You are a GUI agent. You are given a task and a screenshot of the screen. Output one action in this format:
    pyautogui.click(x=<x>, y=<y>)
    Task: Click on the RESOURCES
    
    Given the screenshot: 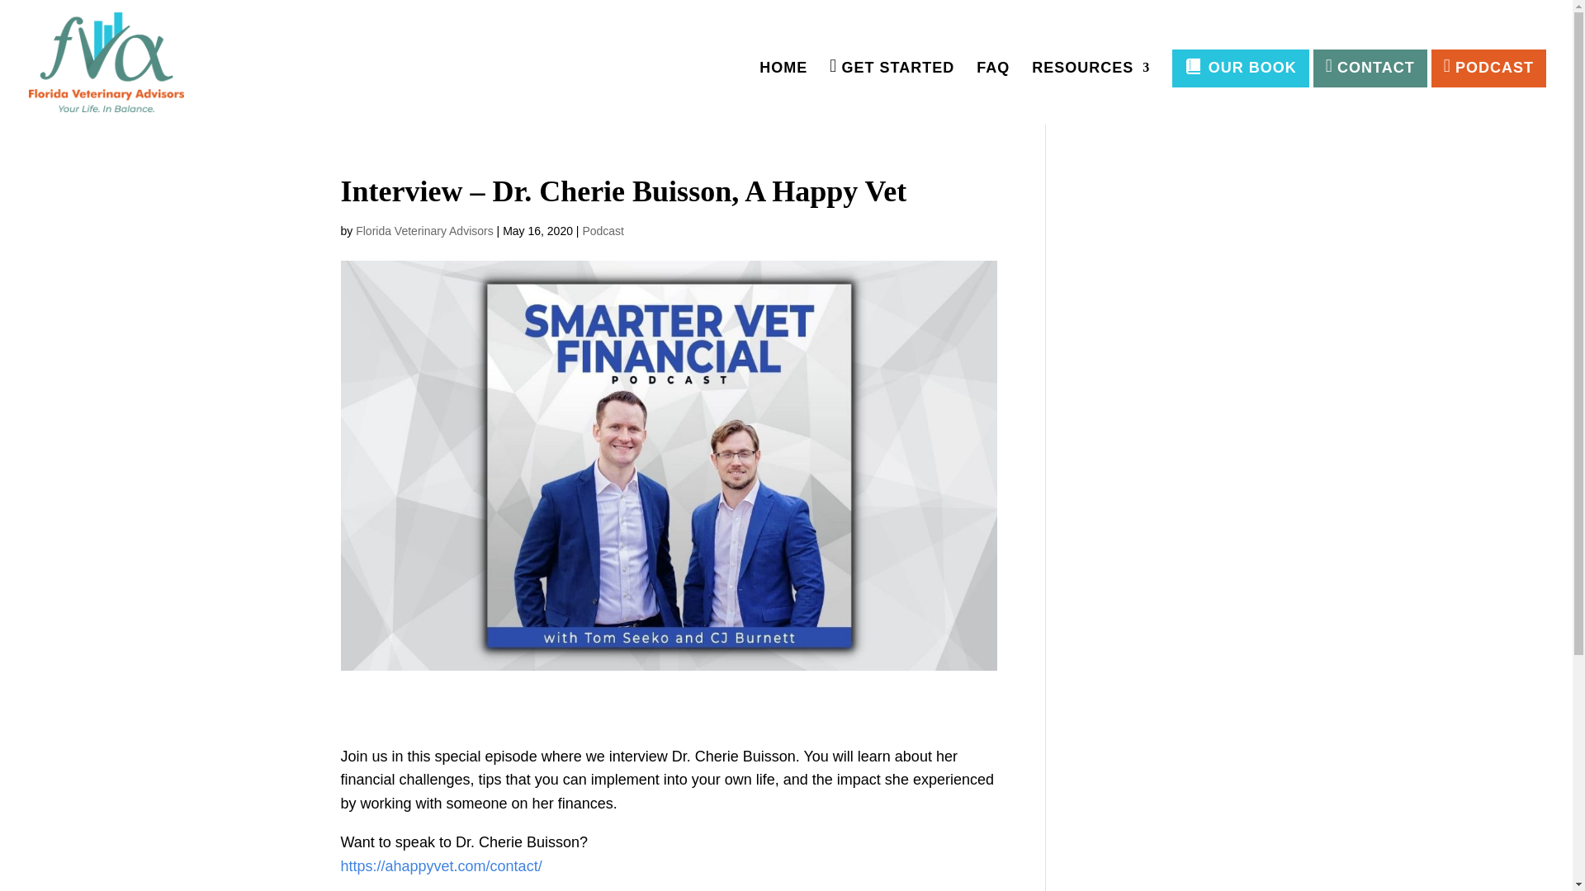 What is the action you would take?
    pyautogui.click(x=1091, y=92)
    